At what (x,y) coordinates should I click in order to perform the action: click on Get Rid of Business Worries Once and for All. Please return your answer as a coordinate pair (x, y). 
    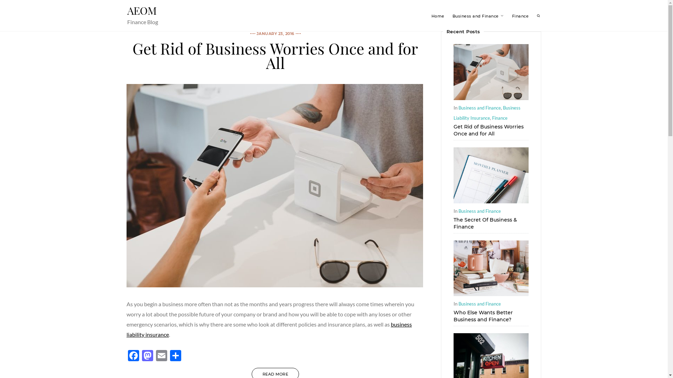
    Looking at the image, I should click on (275, 285).